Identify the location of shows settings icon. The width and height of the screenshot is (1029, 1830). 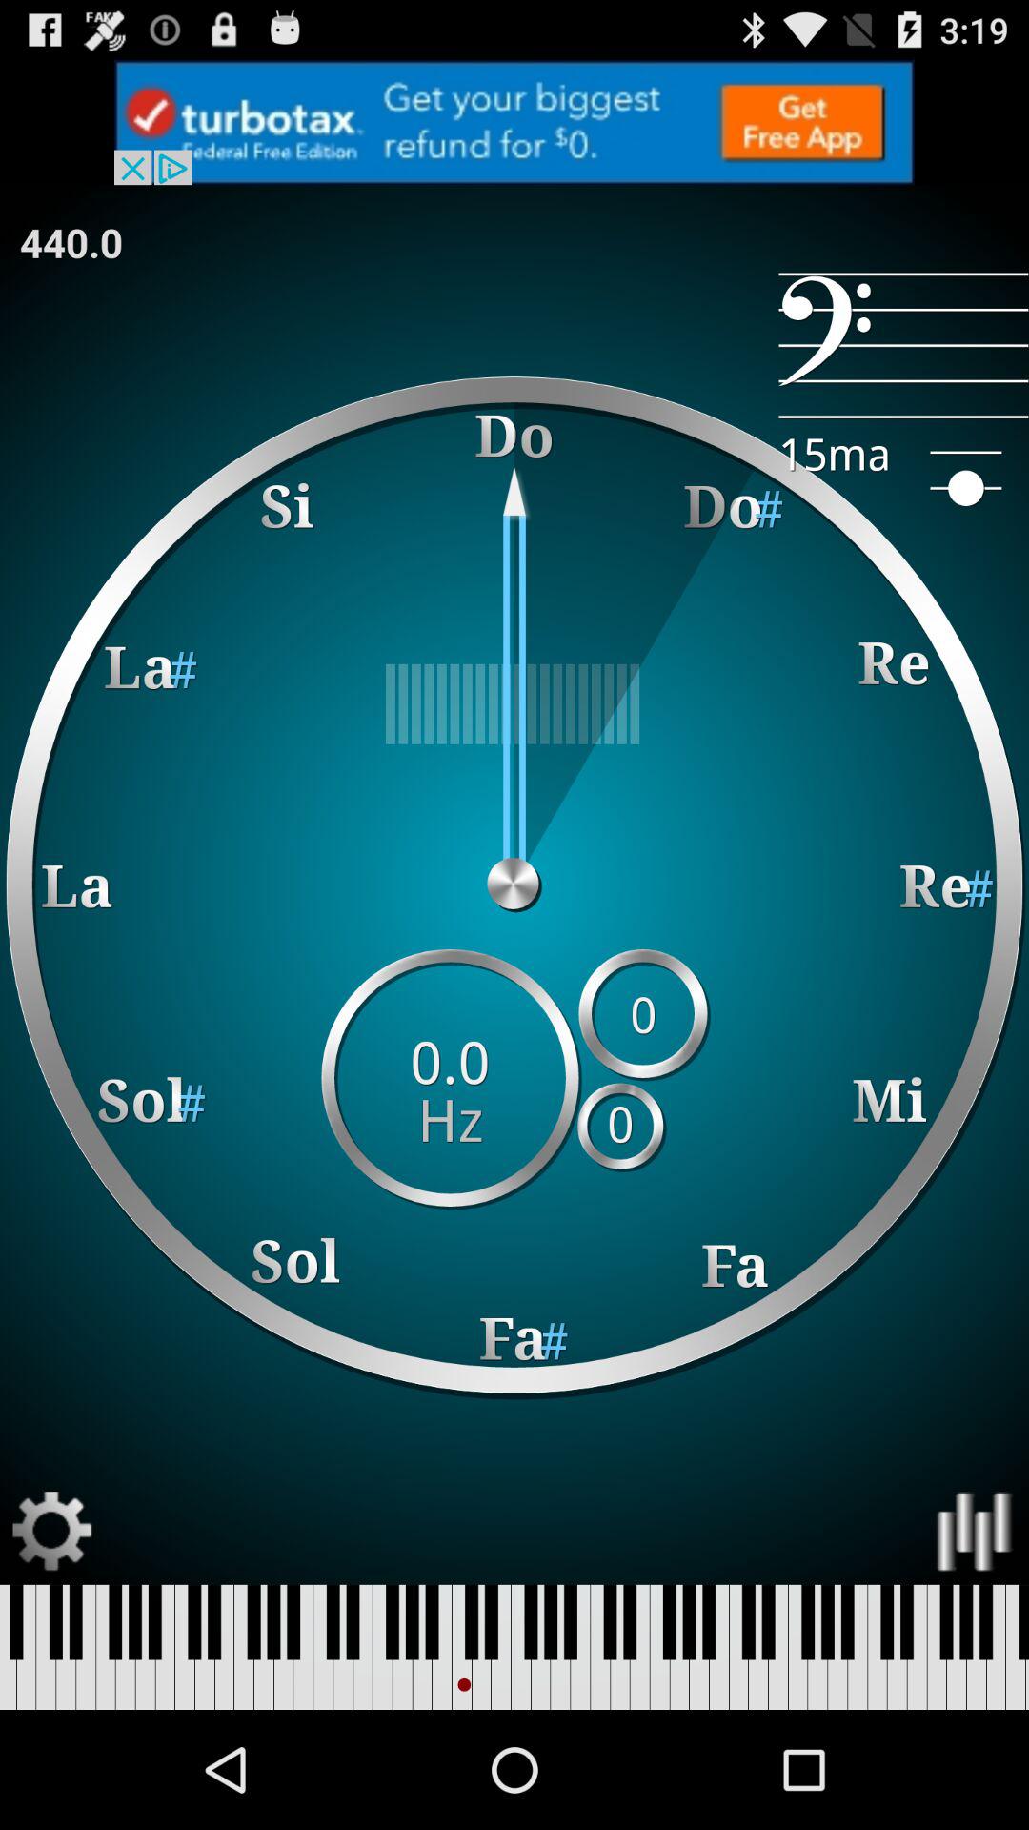
(53, 1531).